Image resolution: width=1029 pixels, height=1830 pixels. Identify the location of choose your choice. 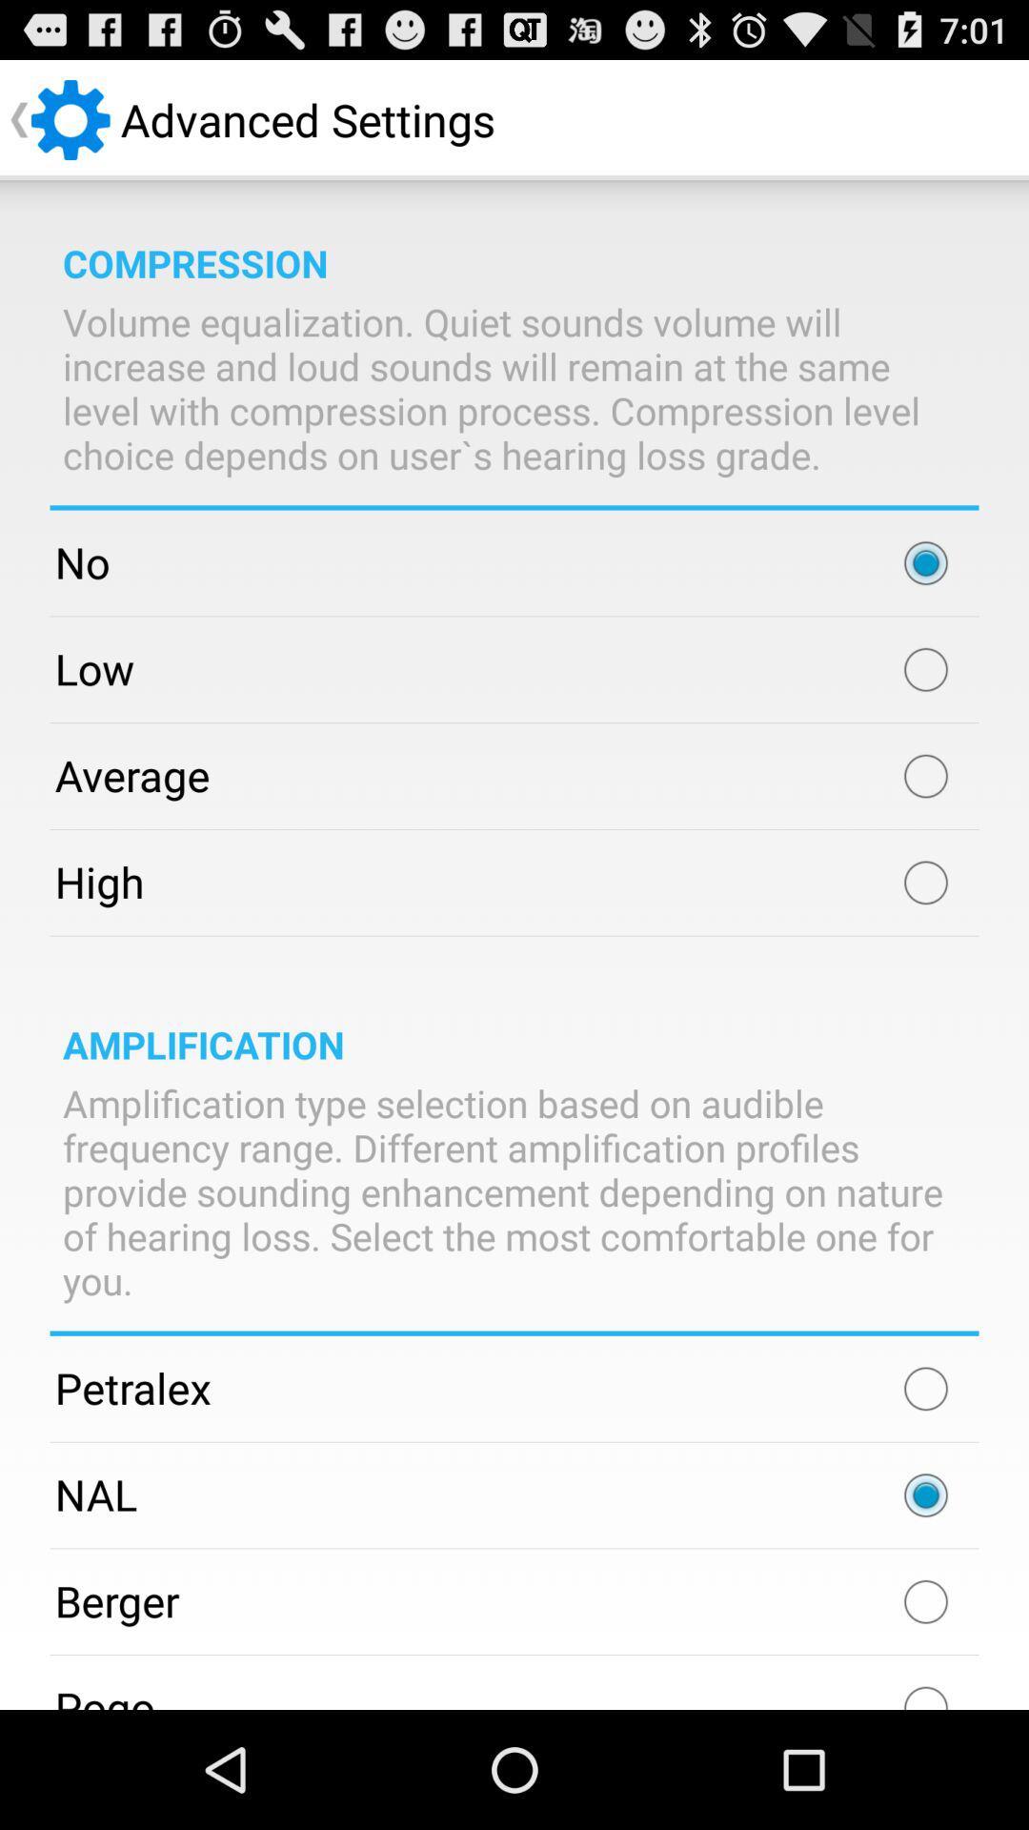
(926, 563).